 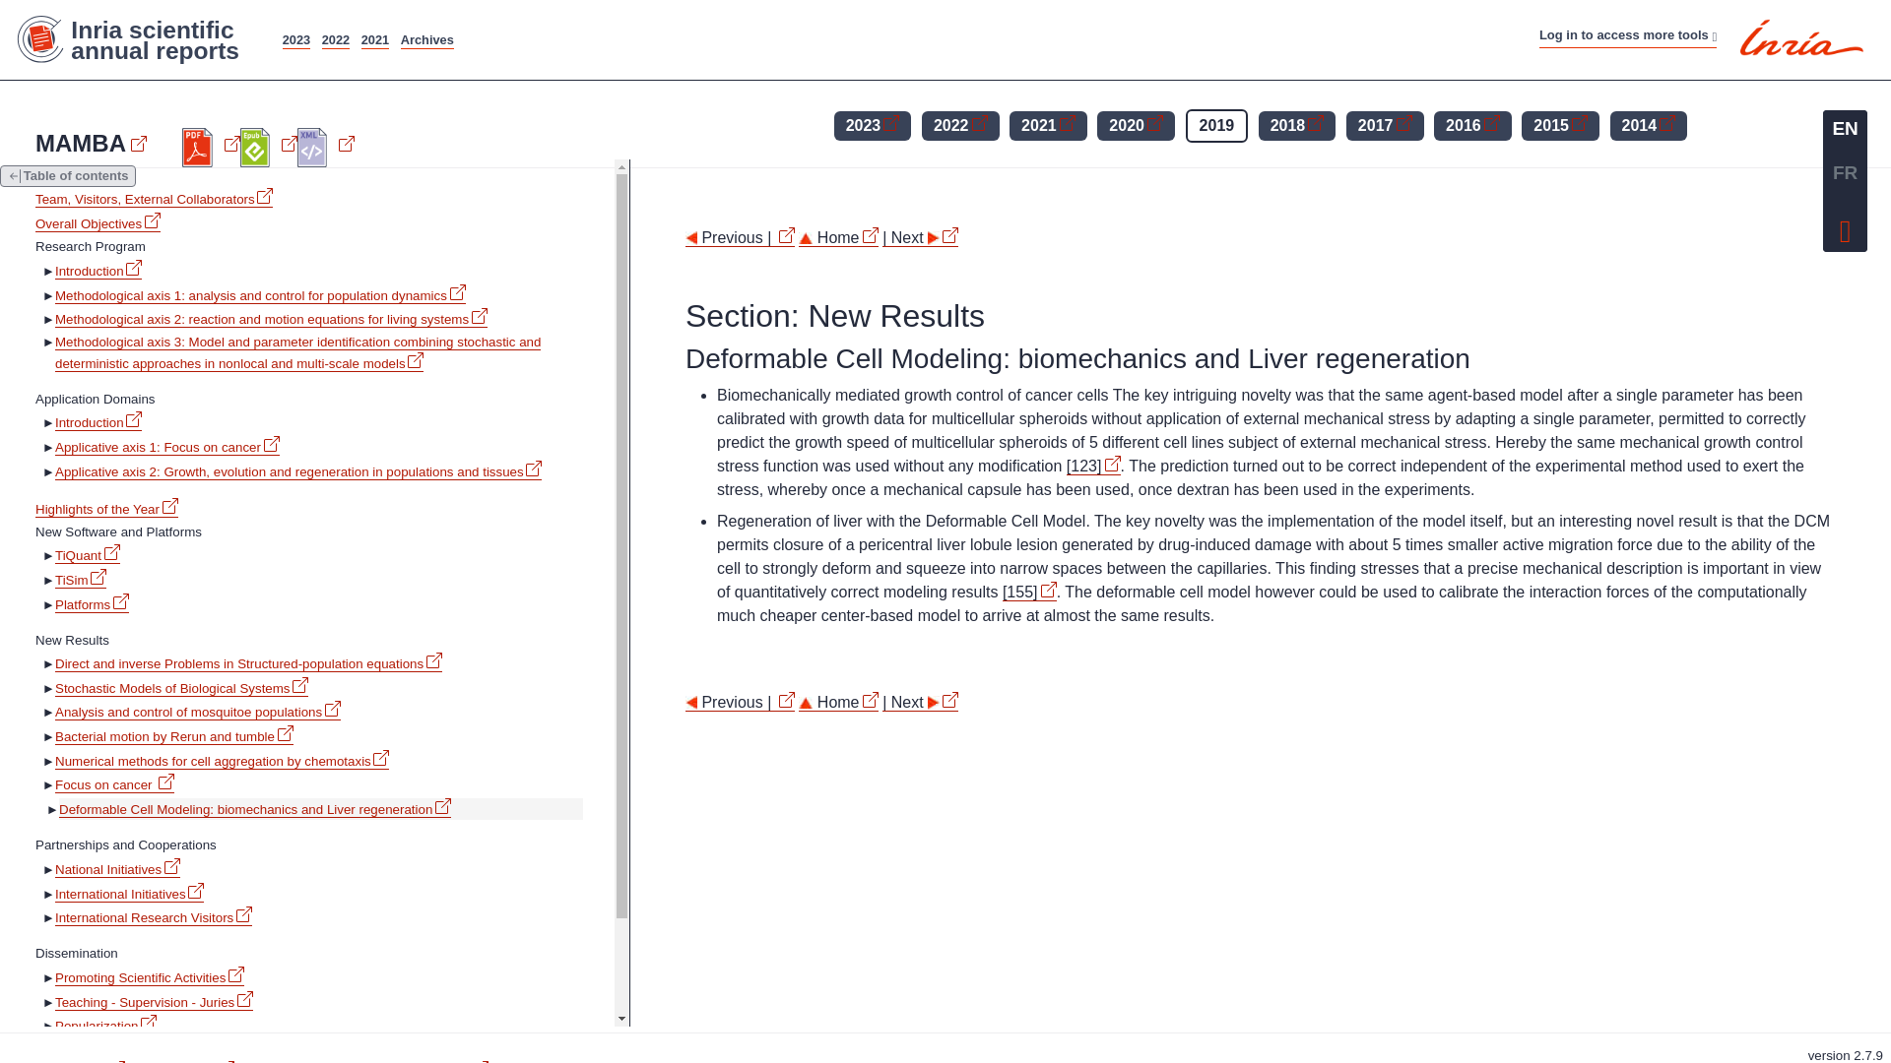 What do you see at coordinates (295, 39) in the screenshot?
I see `2023` at bounding box center [295, 39].